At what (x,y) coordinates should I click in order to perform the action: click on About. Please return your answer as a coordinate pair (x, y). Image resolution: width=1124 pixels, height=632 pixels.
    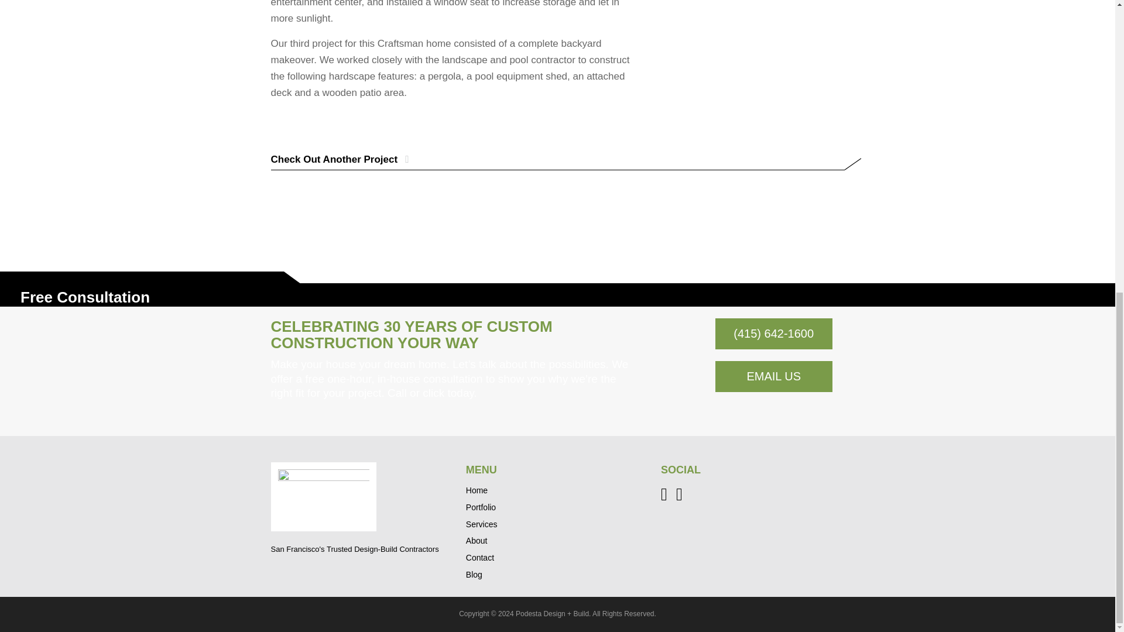
    Looking at the image, I should click on (477, 541).